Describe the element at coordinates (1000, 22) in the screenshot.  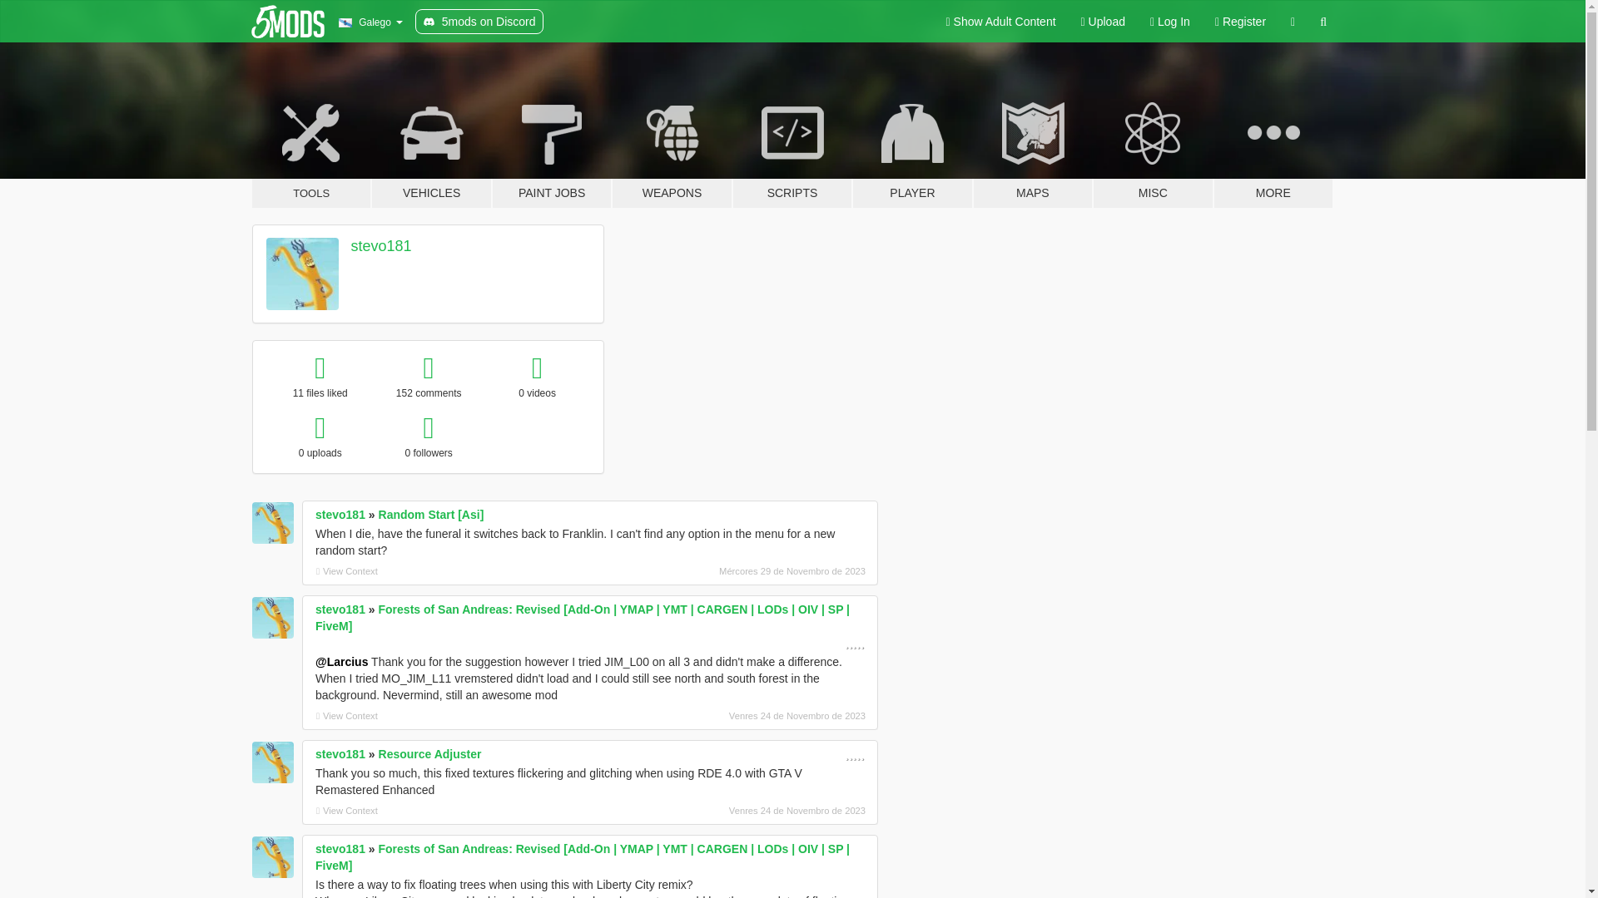
I see `Show Adult Content` at that location.